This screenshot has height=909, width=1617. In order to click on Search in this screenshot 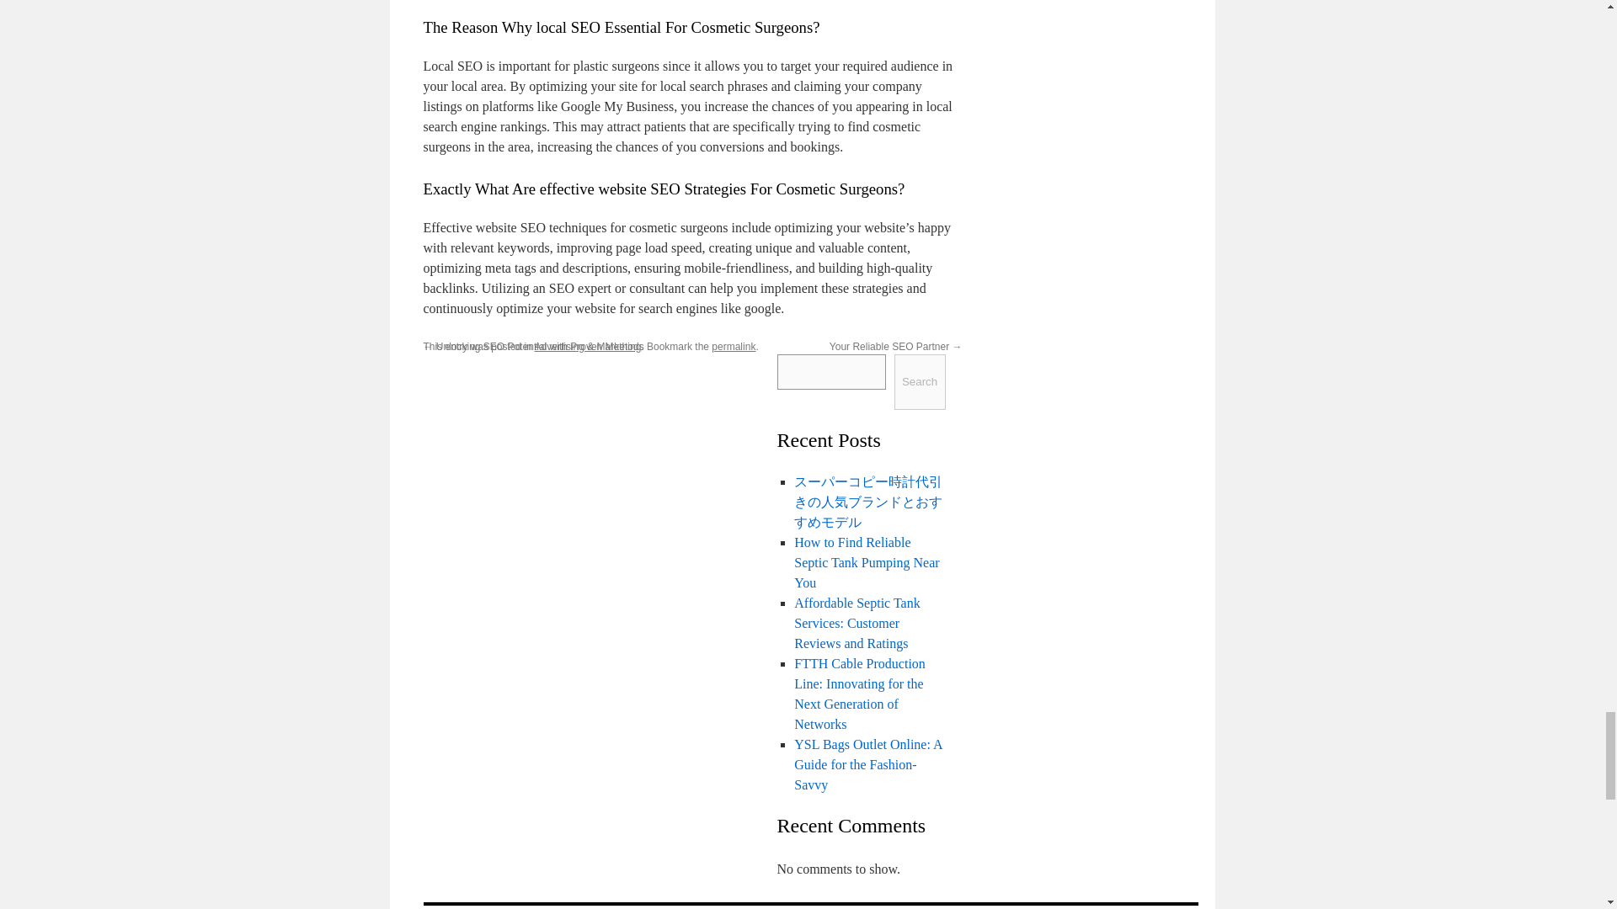, I will do `click(920, 382)`.